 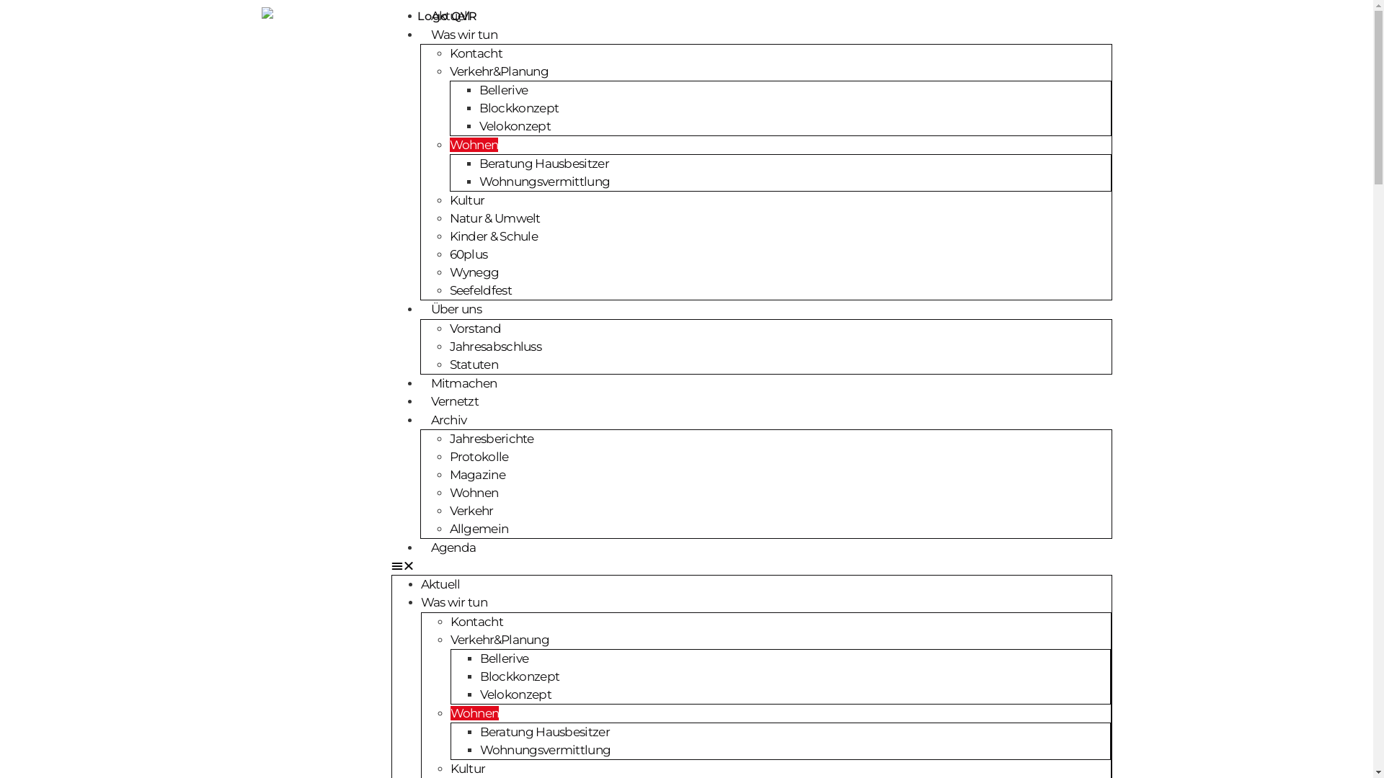 What do you see at coordinates (469, 254) in the screenshot?
I see `60plus` at bounding box center [469, 254].